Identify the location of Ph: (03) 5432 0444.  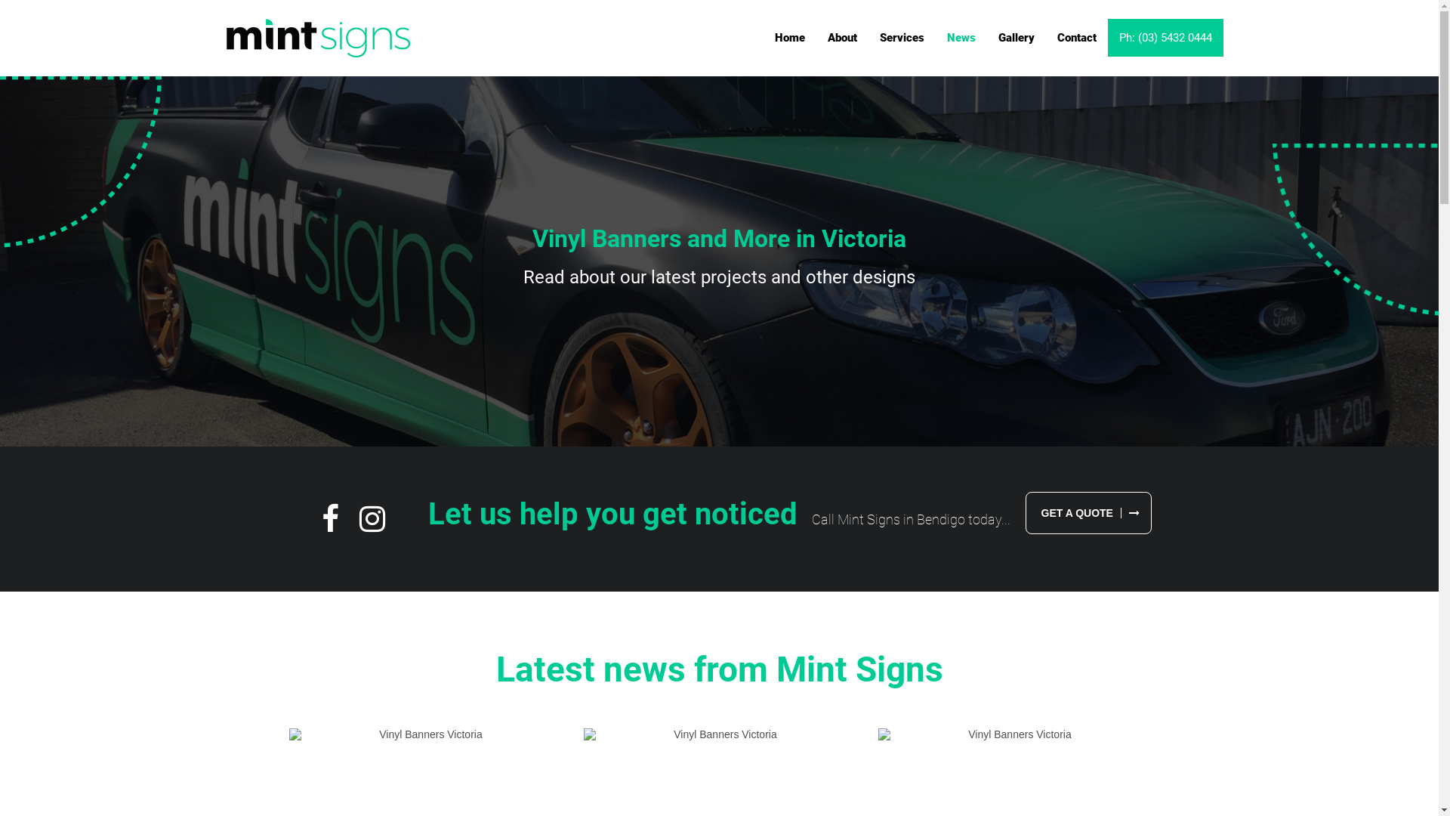
(1166, 38).